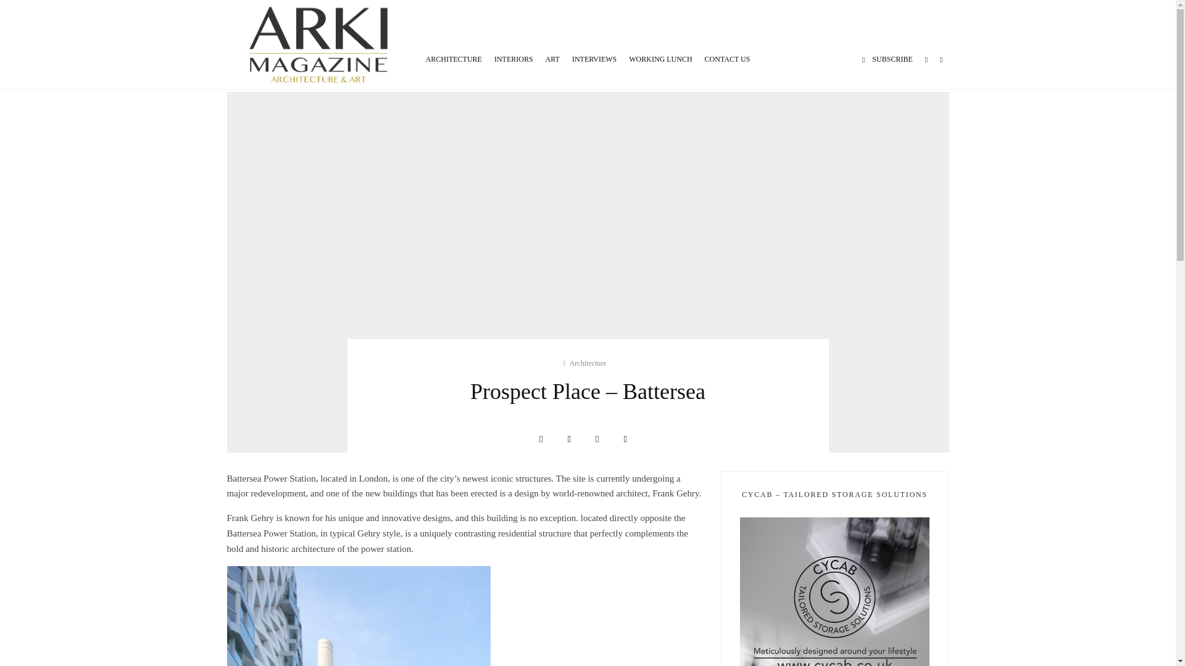  I want to click on INTERIORS, so click(513, 44).